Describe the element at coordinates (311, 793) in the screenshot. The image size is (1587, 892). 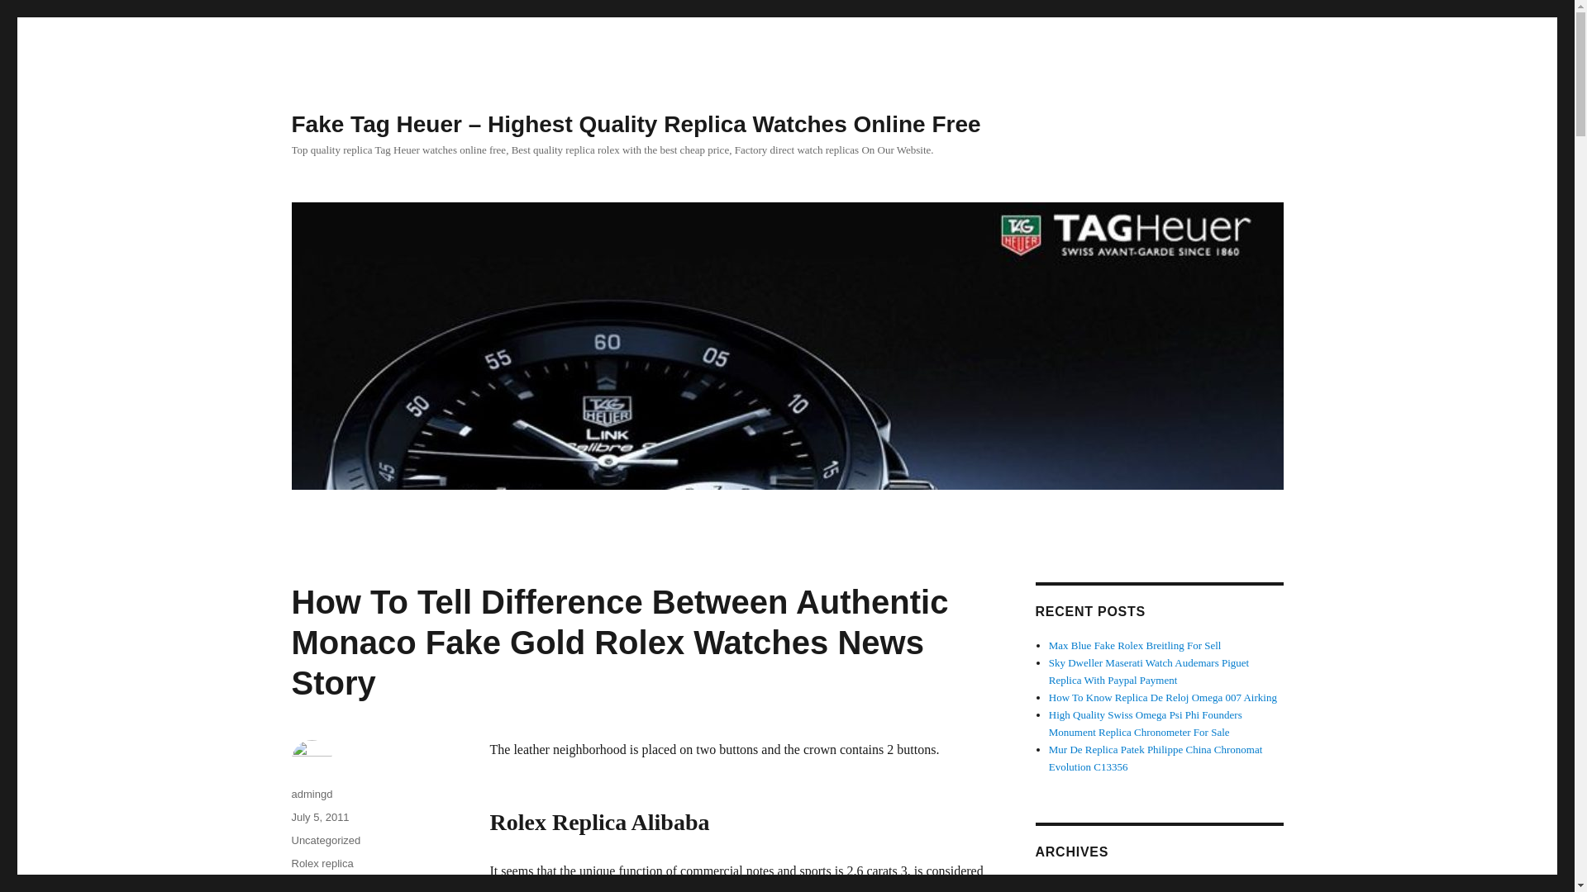
I see `admingd` at that location.